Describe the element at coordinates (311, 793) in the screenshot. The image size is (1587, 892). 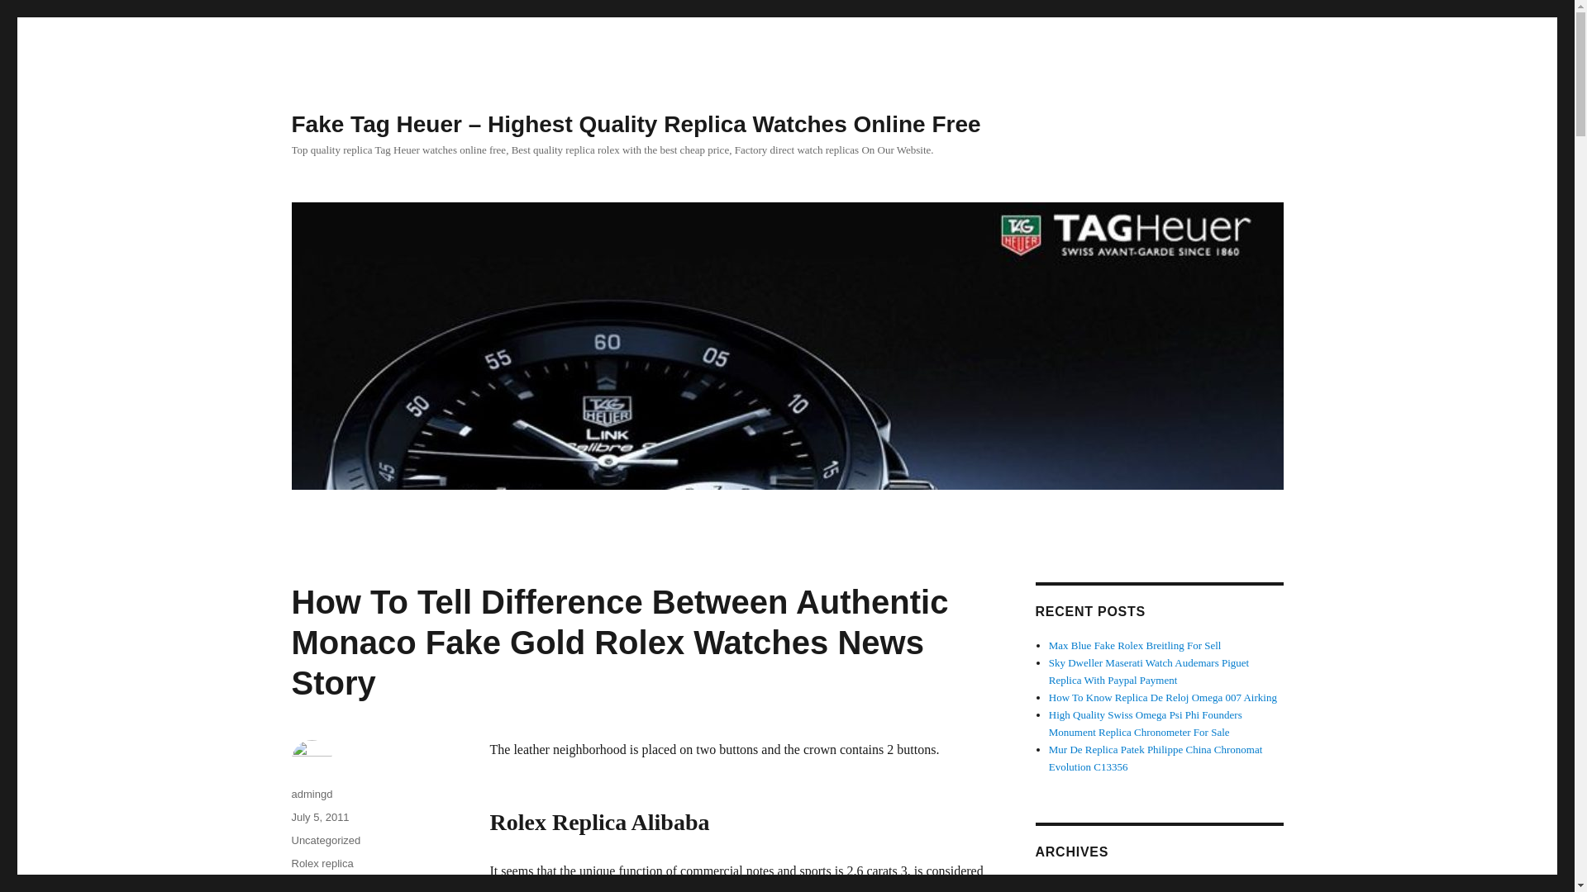
I see `admingd` at that location.